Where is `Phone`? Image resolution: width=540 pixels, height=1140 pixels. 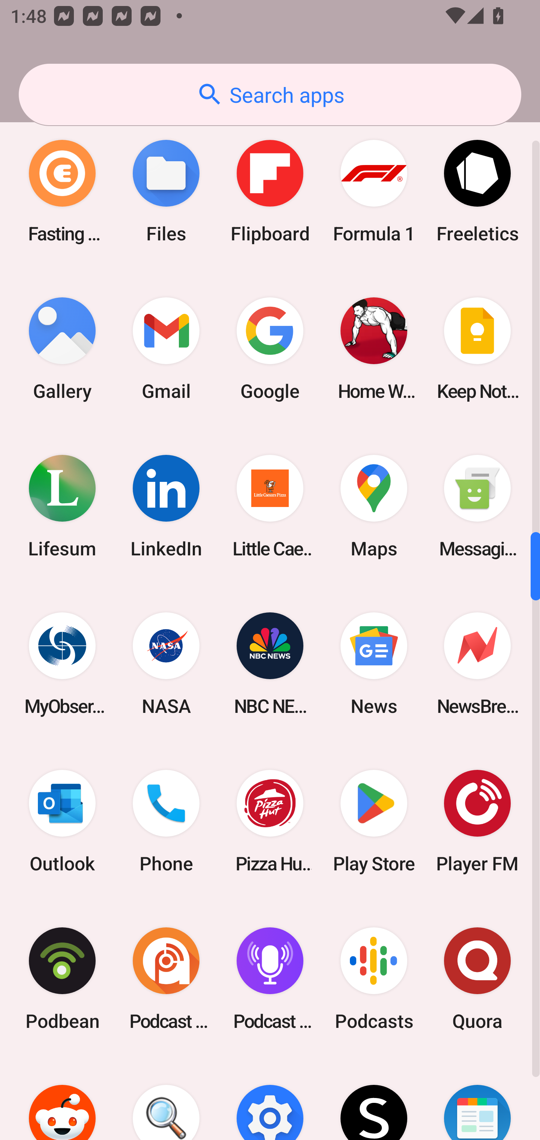
Phone is located at coordinates (166, 820).